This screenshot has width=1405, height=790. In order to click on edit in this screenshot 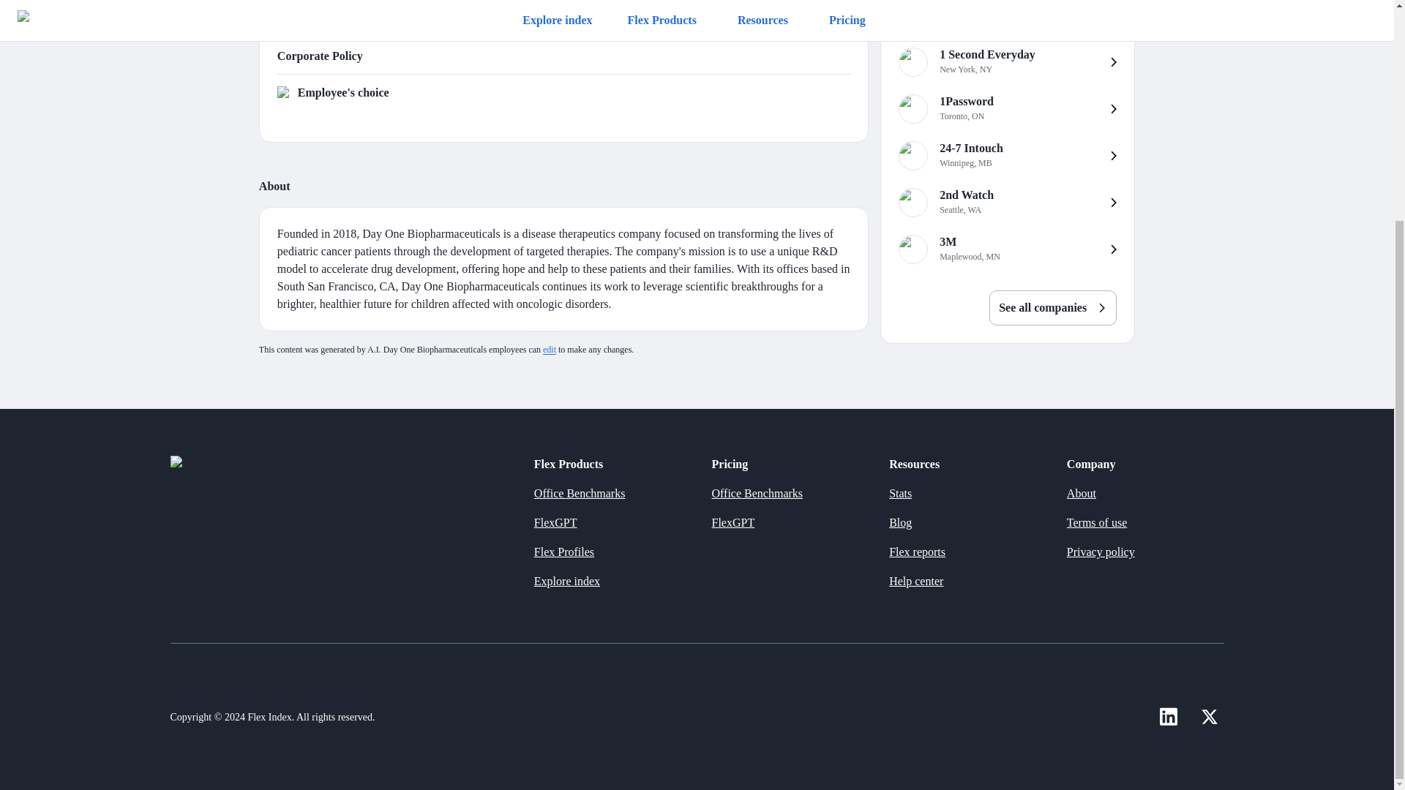, I will do `click(1007, 108)`.